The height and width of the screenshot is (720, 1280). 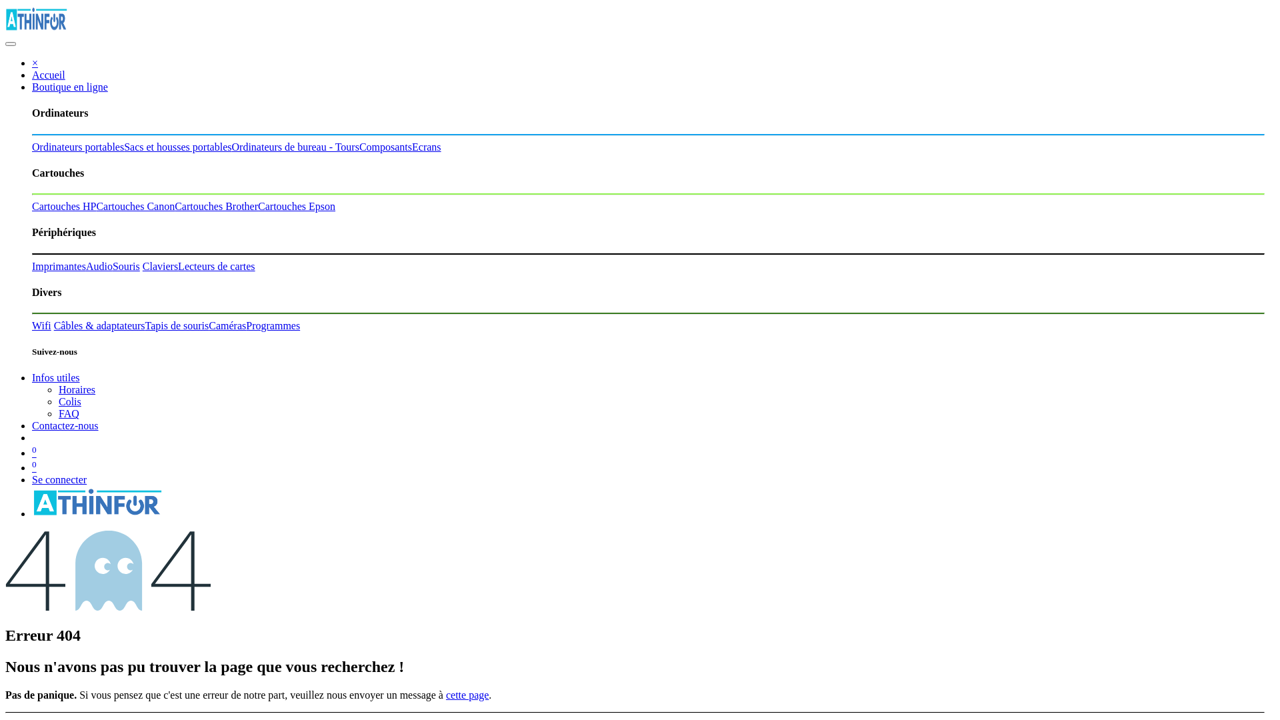 I want to click on Ecrans, so click(x=427, y=147).